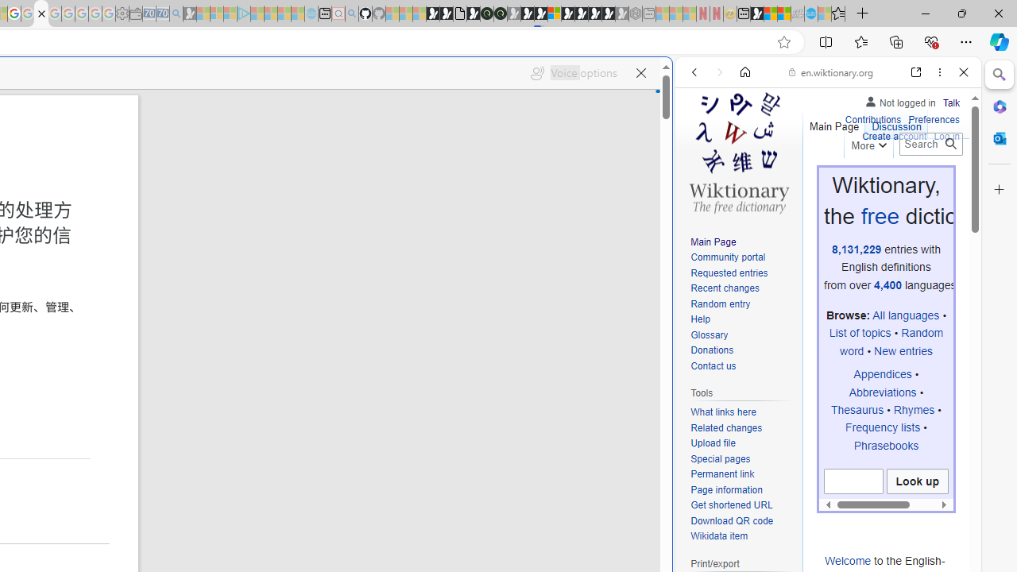  Describe the element at coordinates (723, 412) in the screenshot. I see `What links here` at that location.